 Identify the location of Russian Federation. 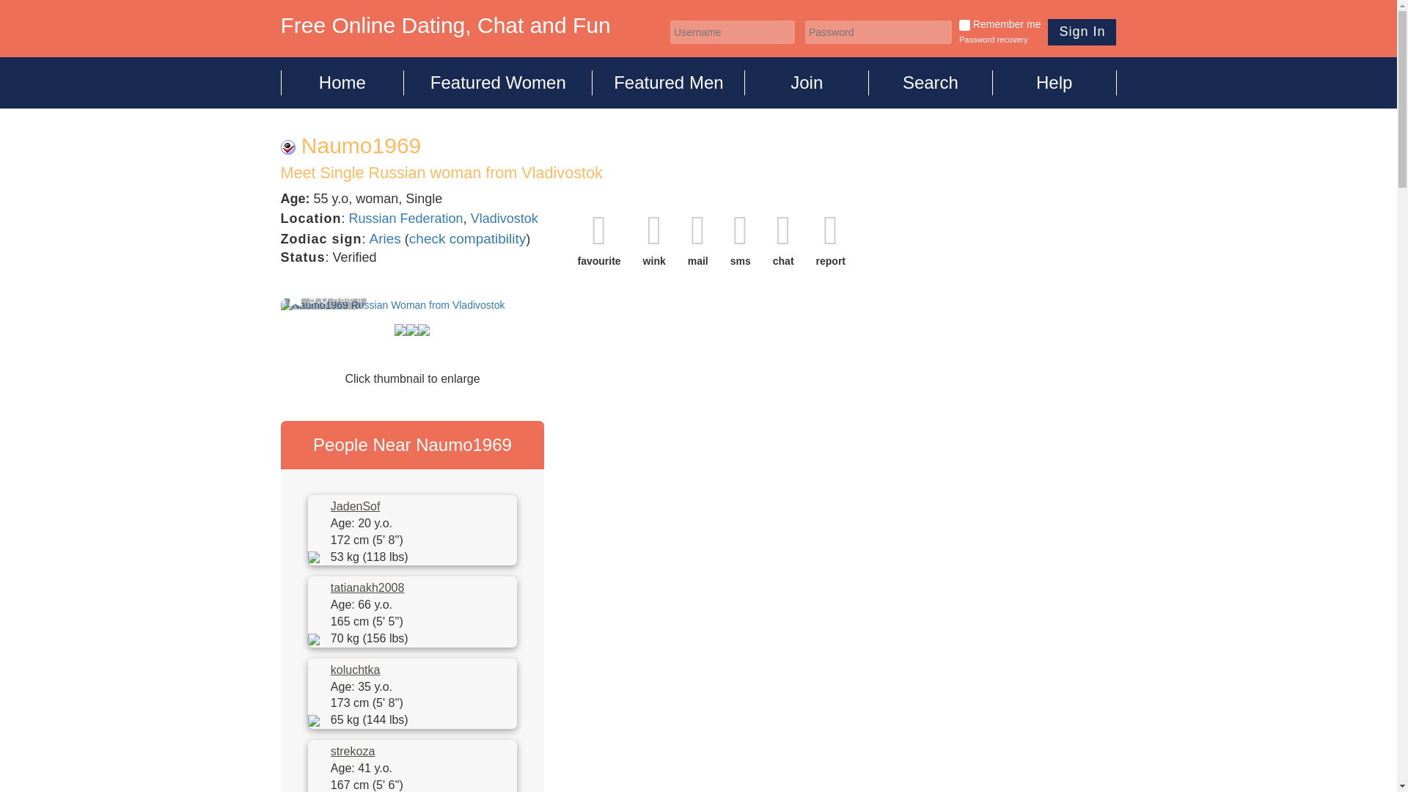
(406, 219).